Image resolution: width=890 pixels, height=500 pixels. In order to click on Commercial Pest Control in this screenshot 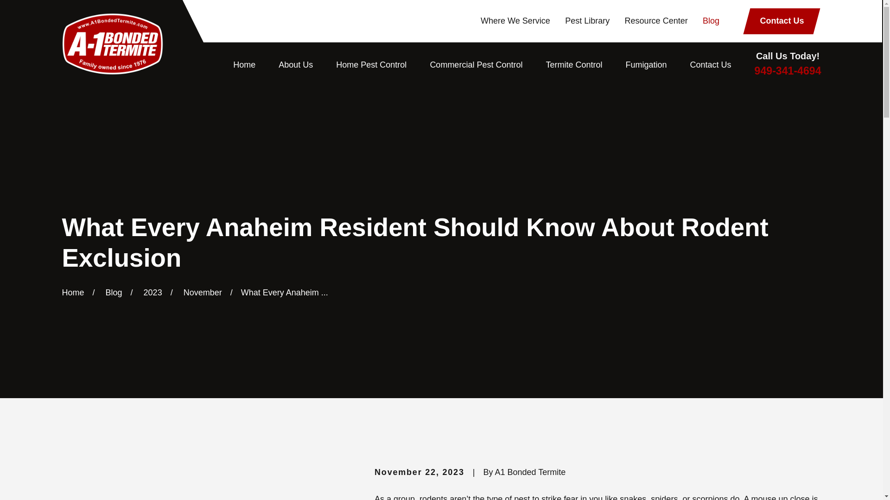, I will do `click(476, 65)`.